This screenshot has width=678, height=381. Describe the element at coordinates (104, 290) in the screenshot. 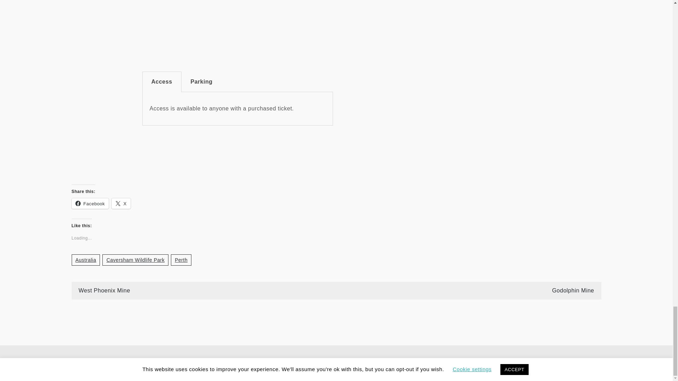

I see `West Phoenix Mine` at that location.